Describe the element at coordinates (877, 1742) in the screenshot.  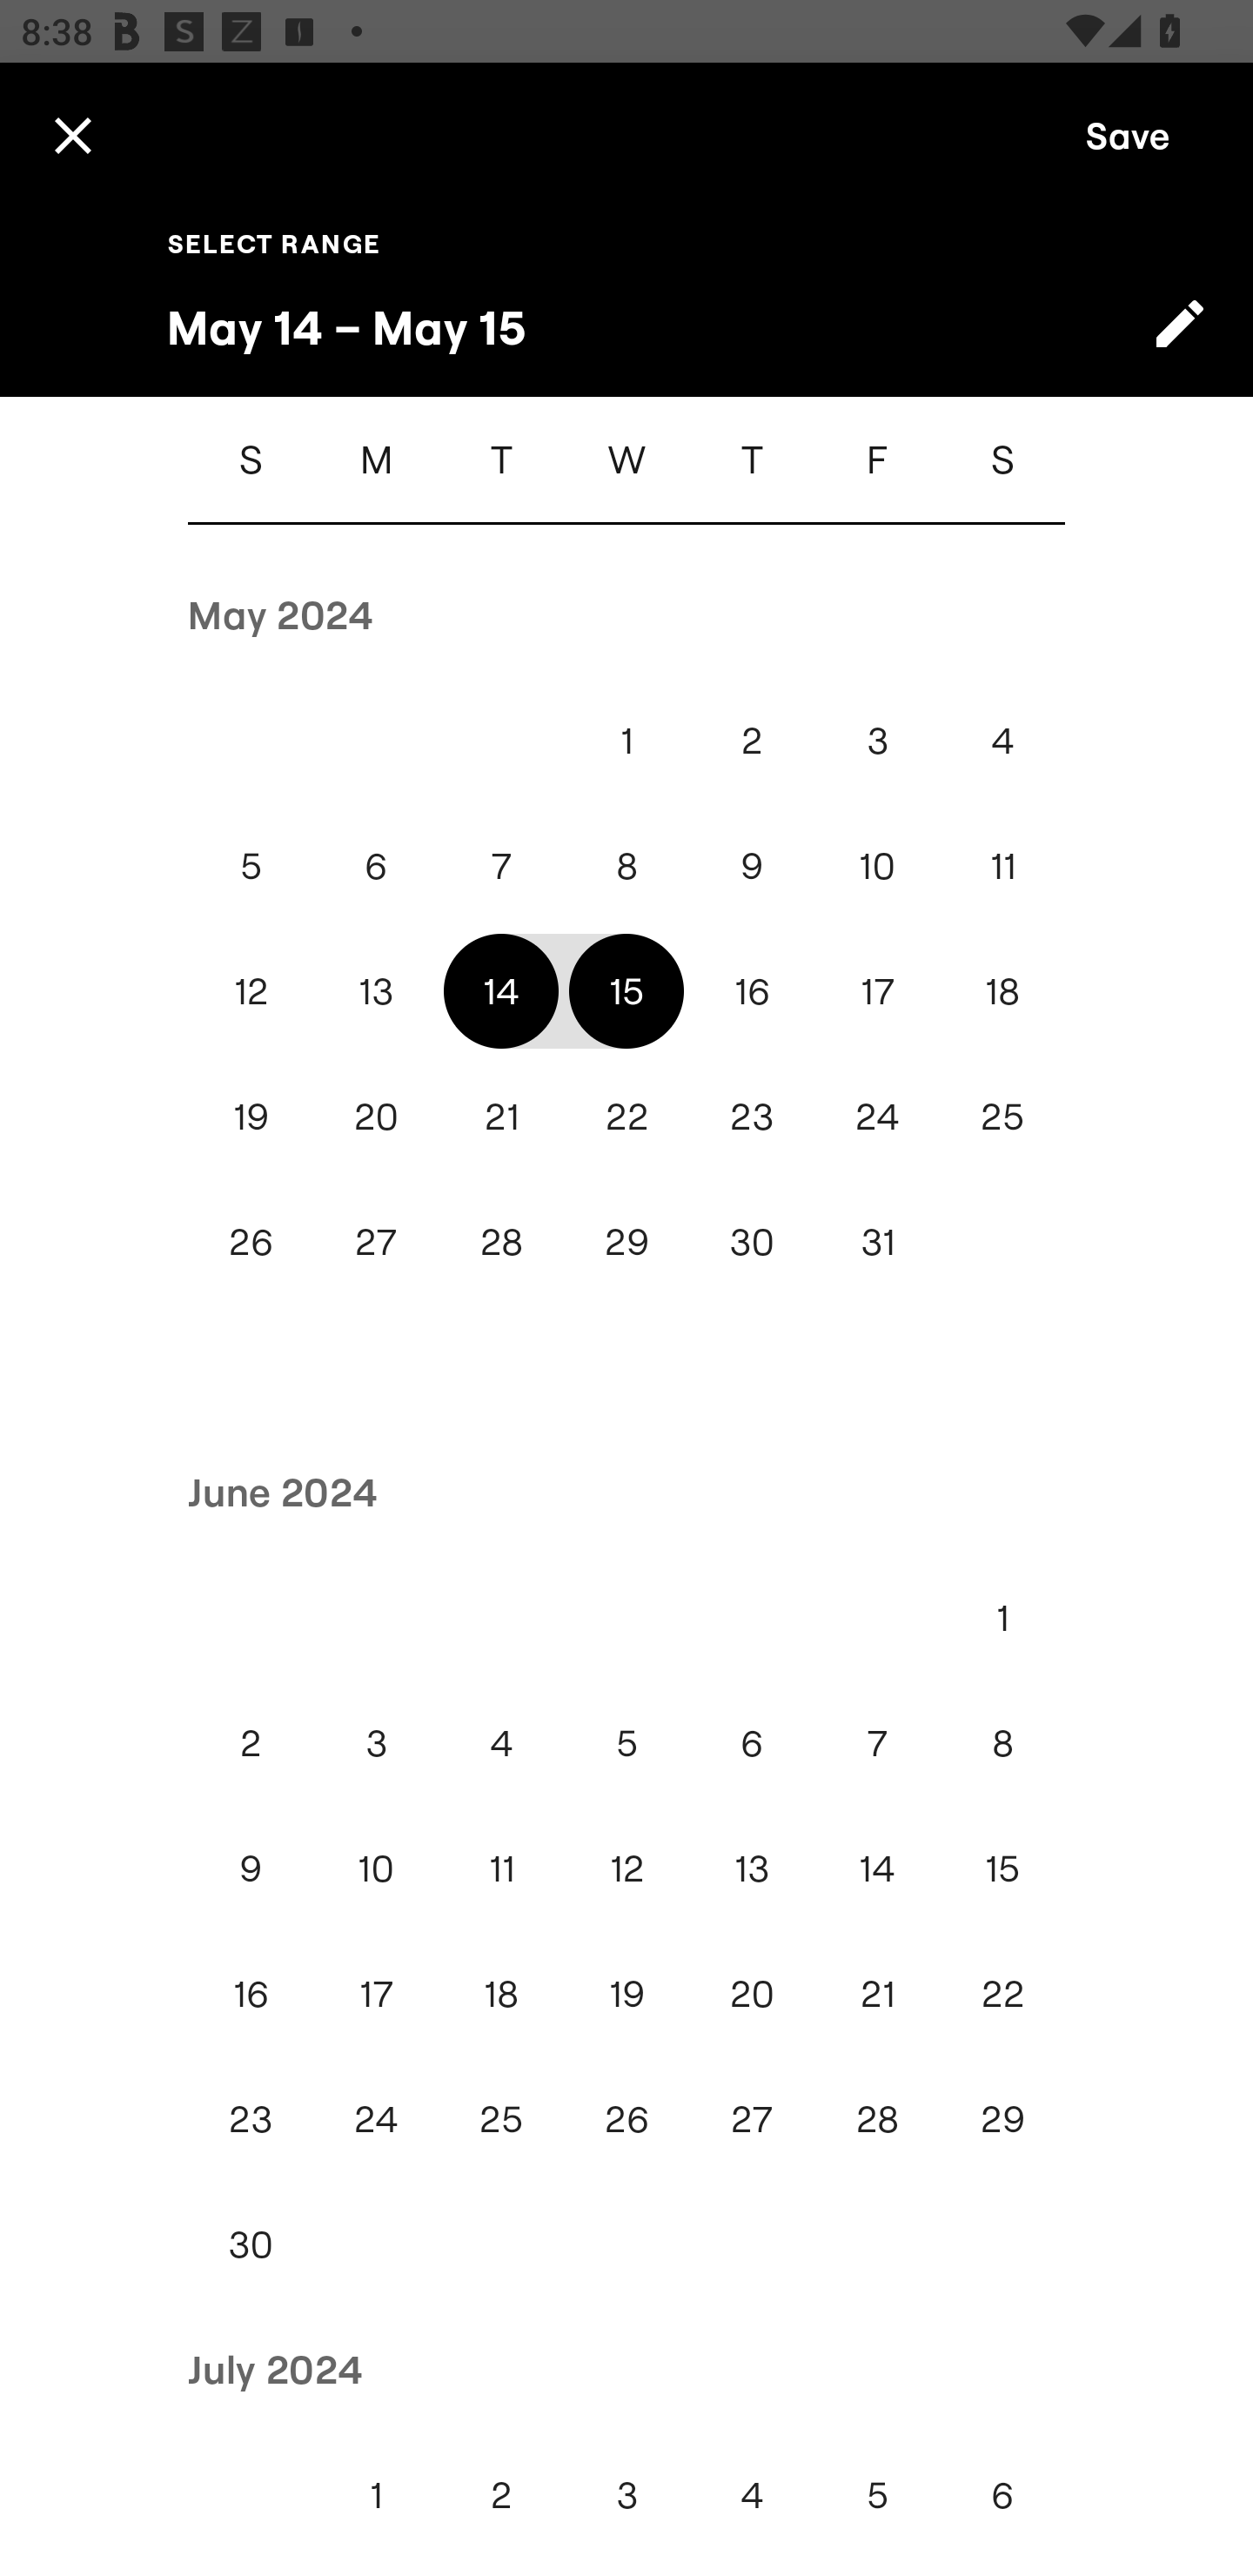
I see `7 Fri, Jun 7` at that location.